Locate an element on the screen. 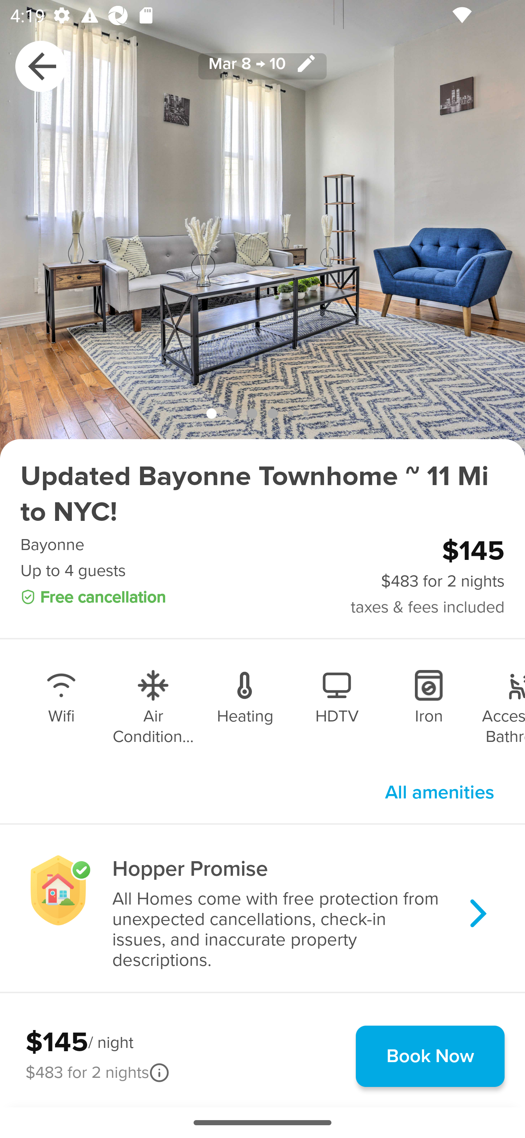  Book Now is located at coordinates (430, 1056).